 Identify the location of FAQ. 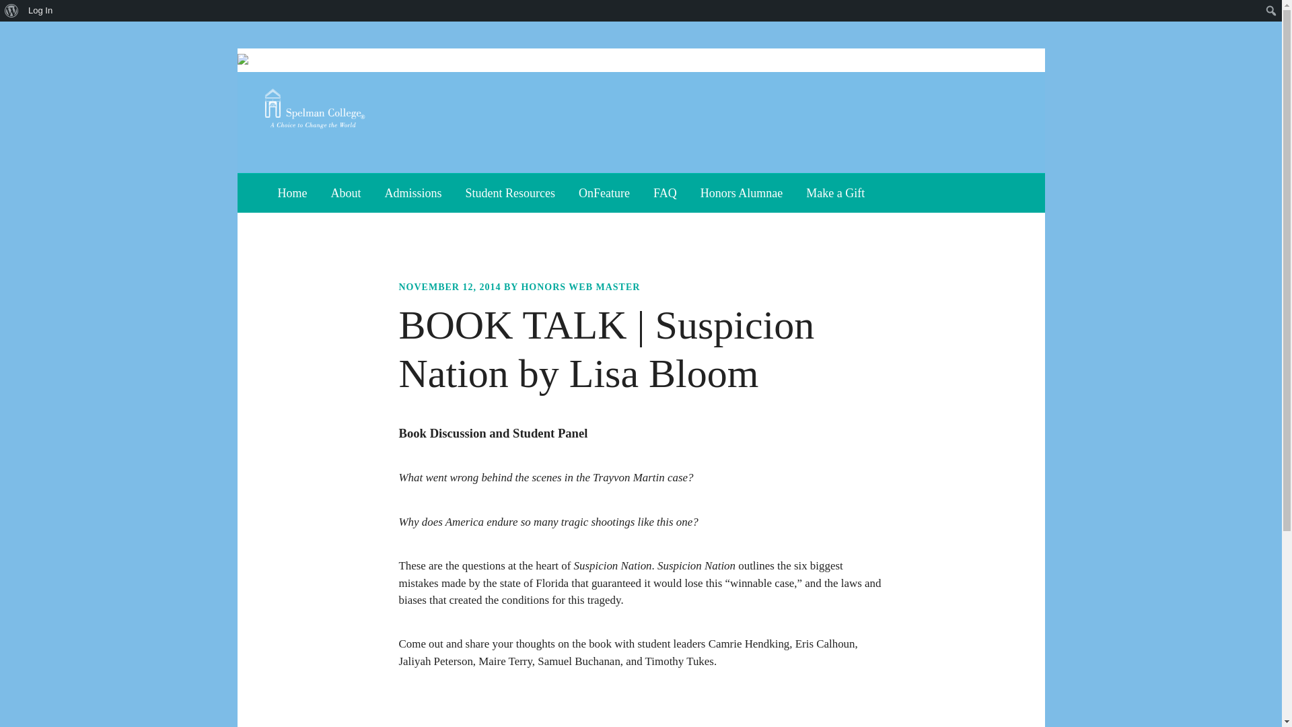
(665, 193).